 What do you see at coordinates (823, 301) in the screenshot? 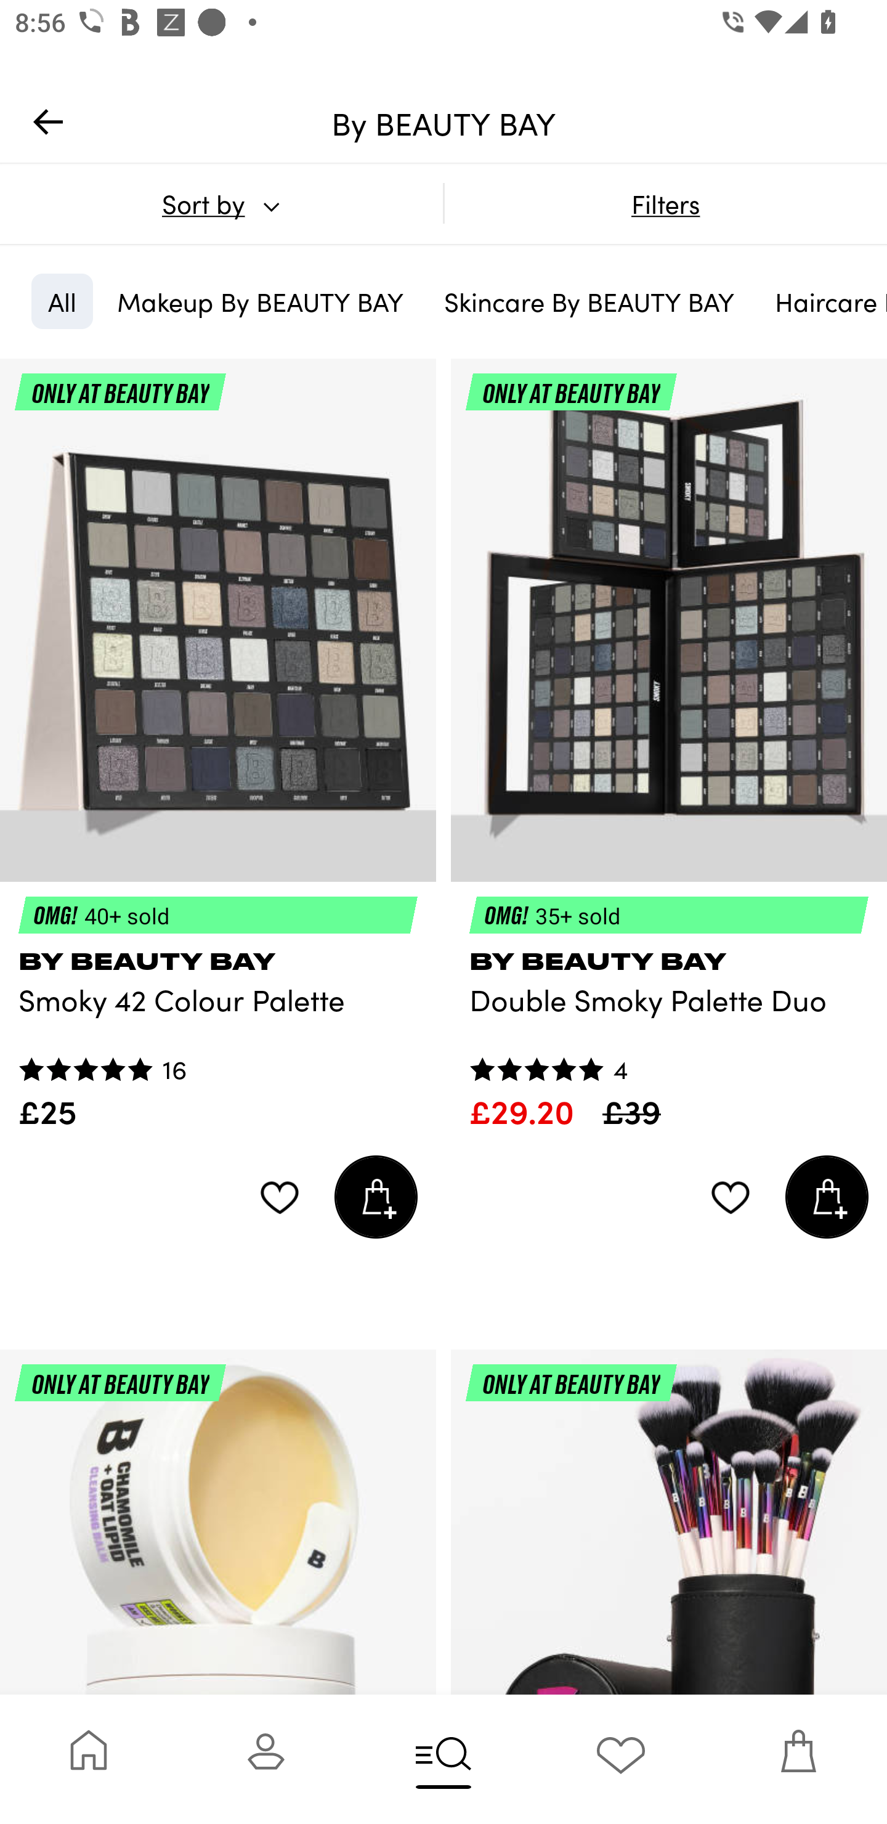
I see `Haircare By BEAUTY BAY` at bounding box center [823, 301].